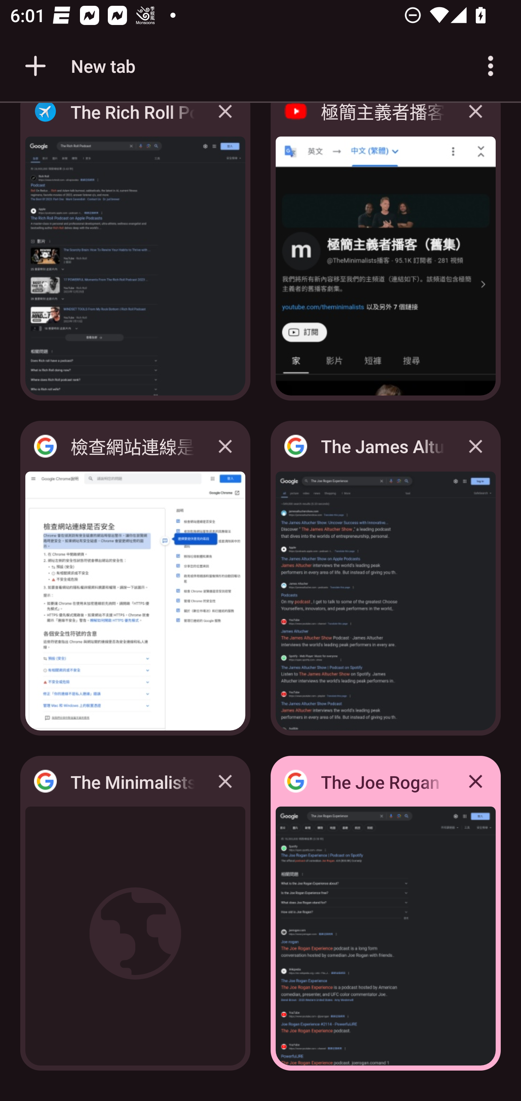 This screenshot has height=1101, width=521. What do you see at coordinates (475, 122) in the screenshot?
I see `Close 極簡主義者播客（舊劇集）- YouTube tab` at bounding box center [475, 122].